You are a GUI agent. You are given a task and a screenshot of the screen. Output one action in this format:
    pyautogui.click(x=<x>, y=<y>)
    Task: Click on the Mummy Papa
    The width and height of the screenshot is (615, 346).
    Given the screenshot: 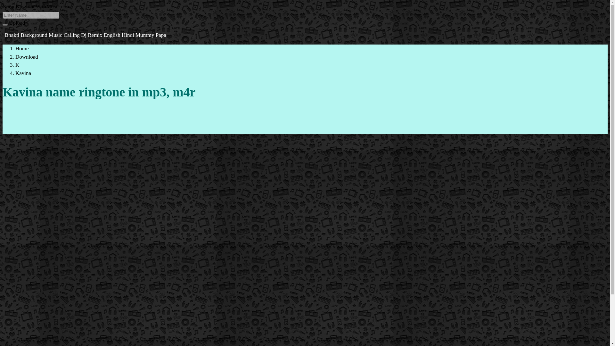 What is the action you would take?
    pyautogui.click(x=151, y=35)
    